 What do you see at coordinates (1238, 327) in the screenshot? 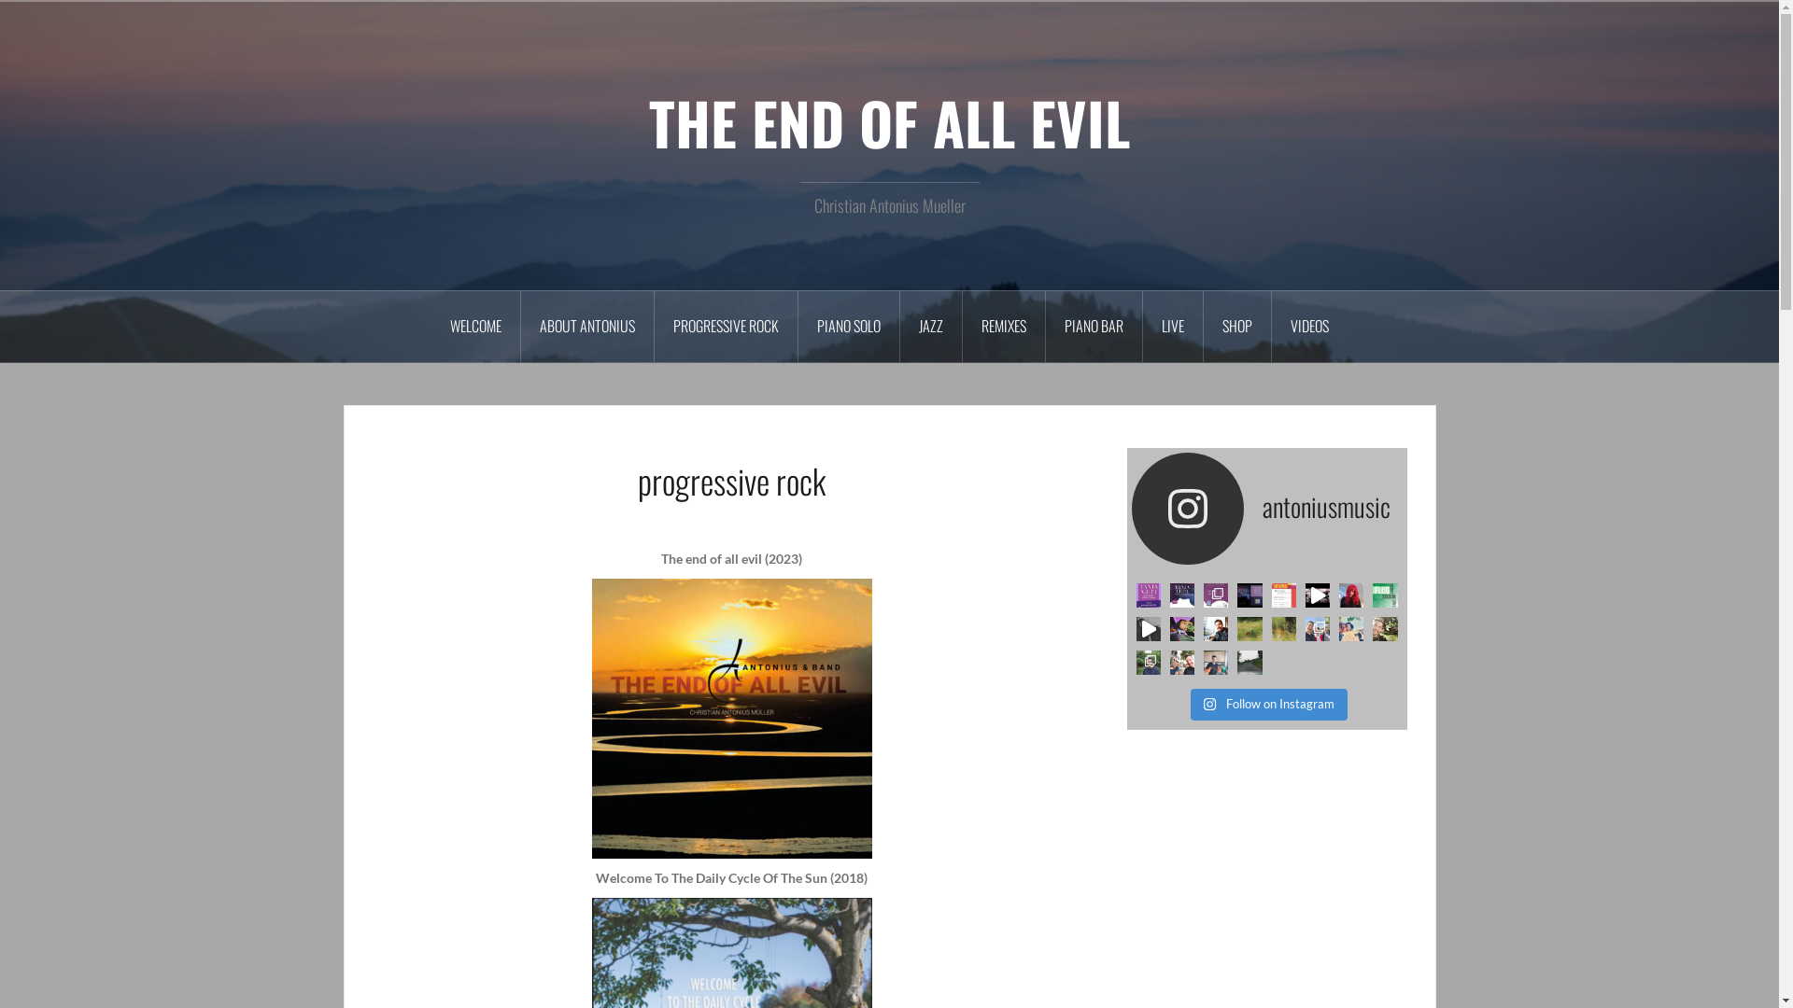
I see `SHOP` at bounding box center [1238, 327].